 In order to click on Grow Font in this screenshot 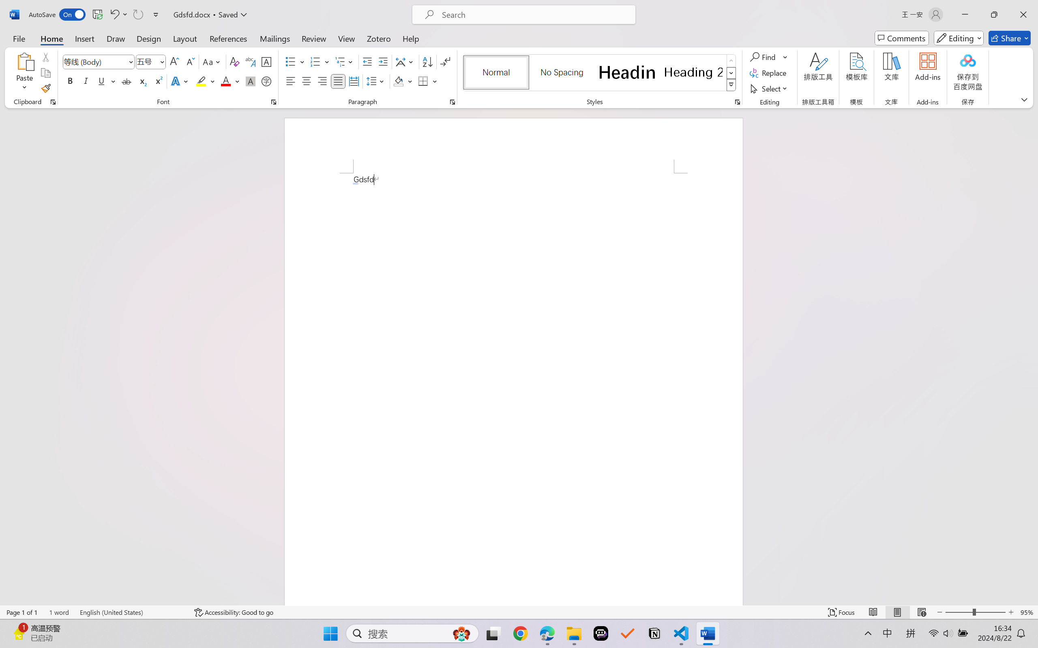, I will do `click(174, 62)`.